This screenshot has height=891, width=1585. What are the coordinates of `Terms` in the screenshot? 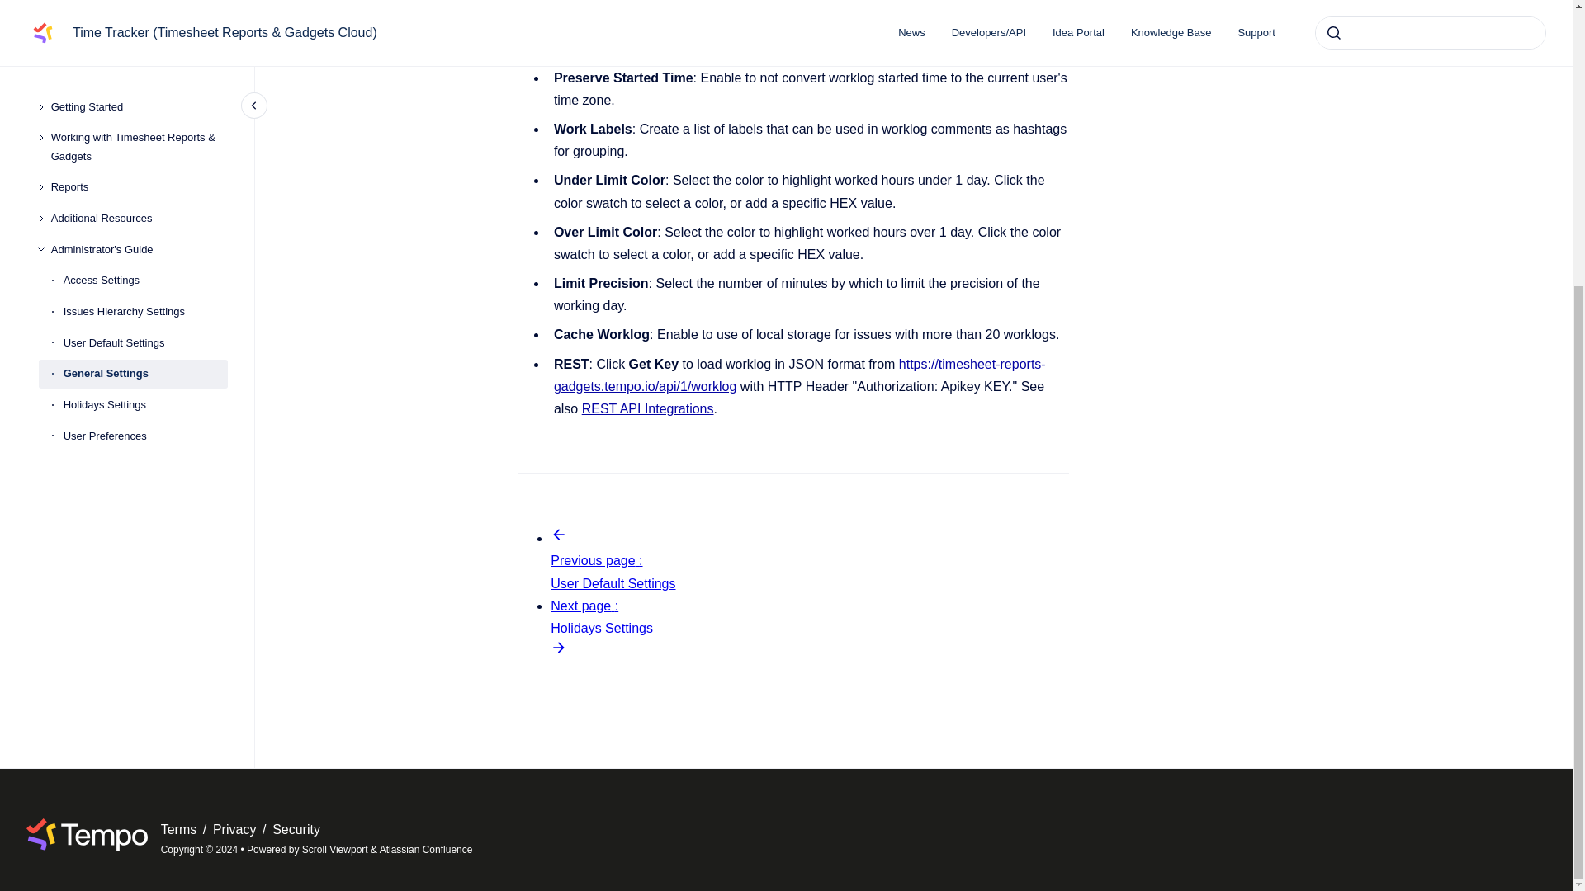 It's located at (181, 829).